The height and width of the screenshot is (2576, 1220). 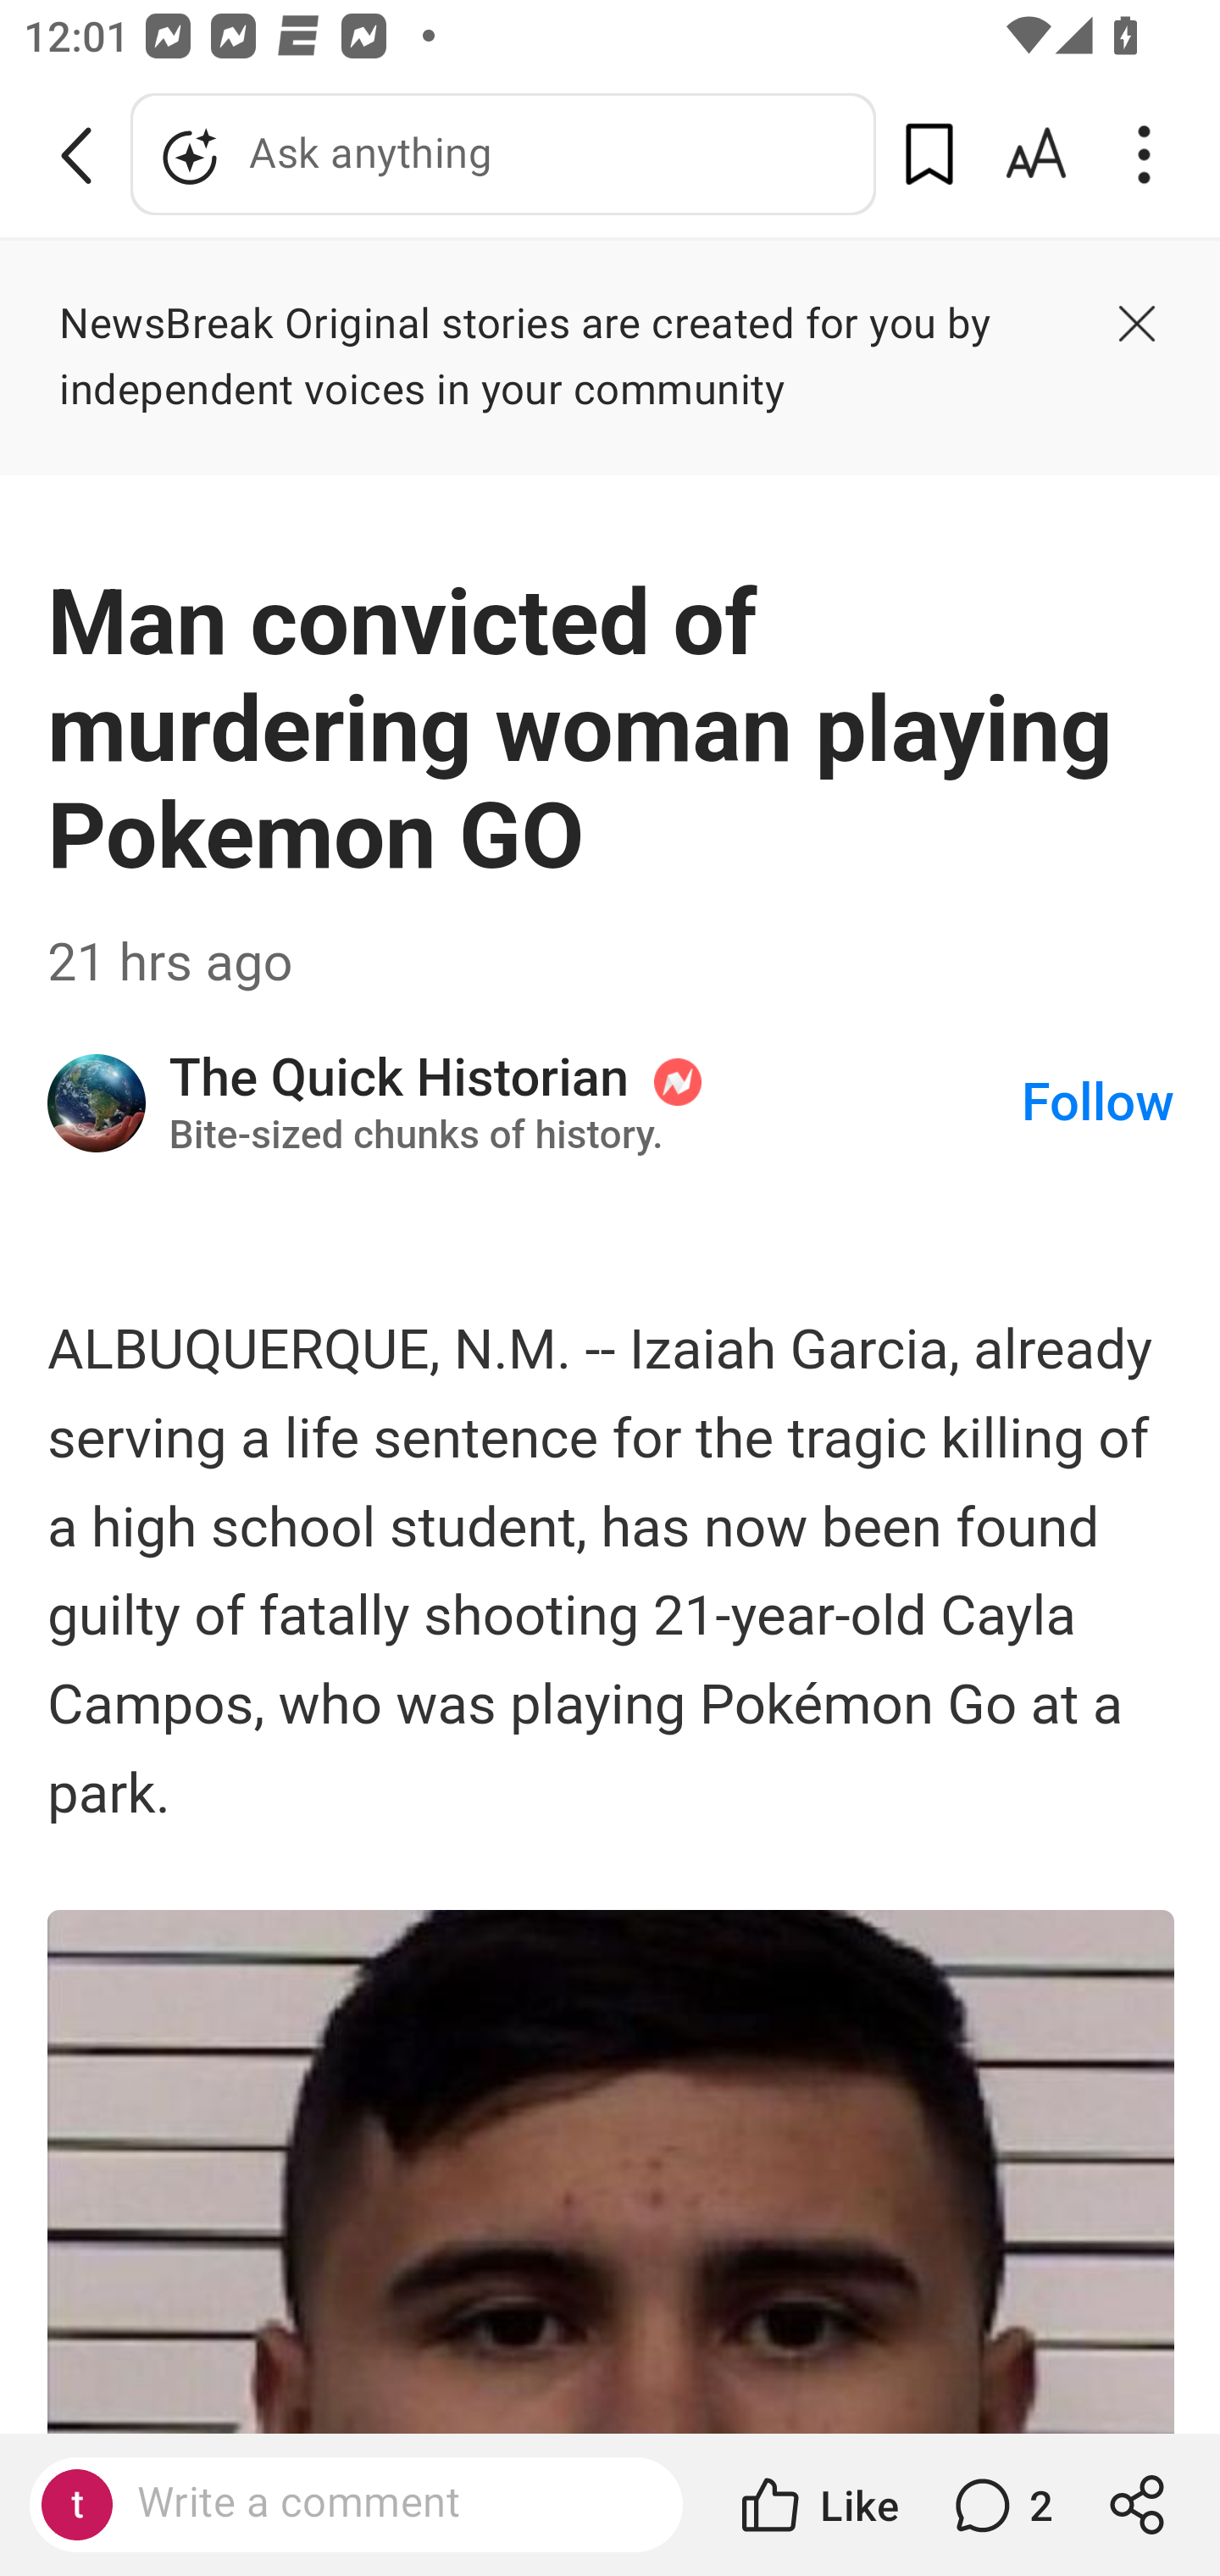 What do you see at coordinates (1098, 1103) in the screenshot?
I see `Follow` at bounding box center [1098, 1103].